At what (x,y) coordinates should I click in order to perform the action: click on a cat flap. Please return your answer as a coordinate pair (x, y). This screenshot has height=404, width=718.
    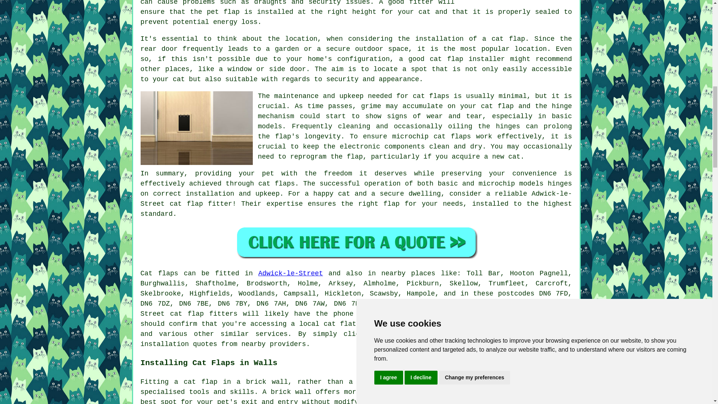
    Looking at the image, I should click on (504, 39).